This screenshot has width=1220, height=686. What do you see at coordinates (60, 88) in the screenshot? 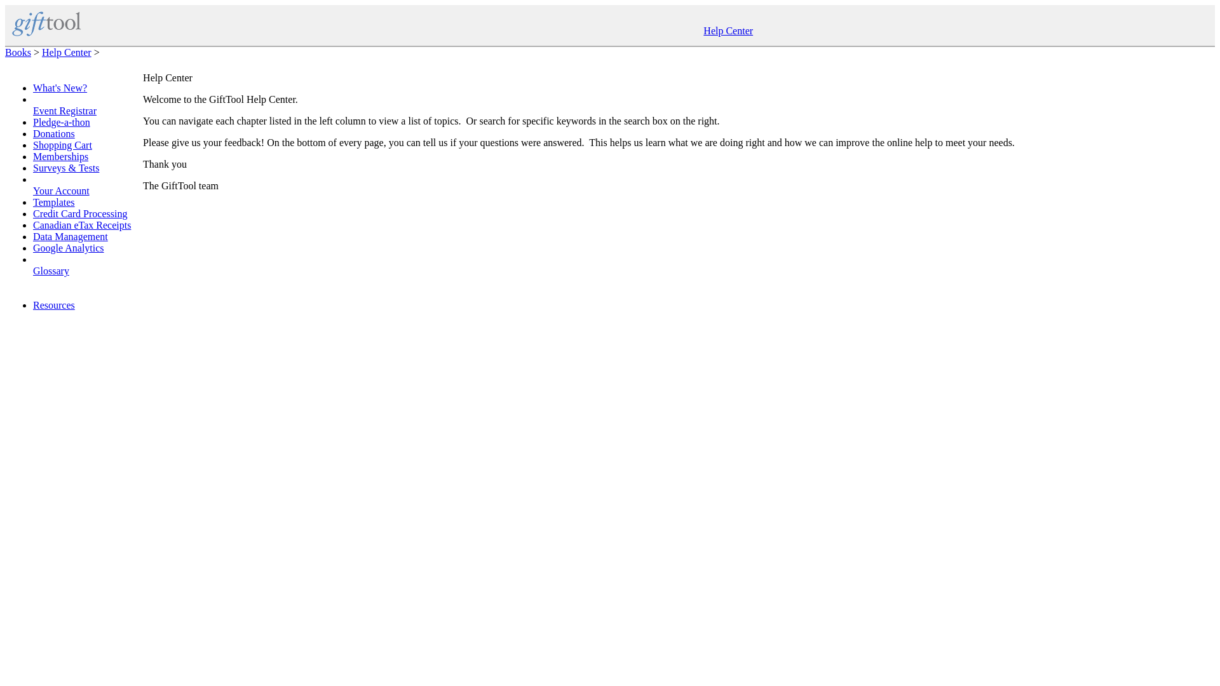
I see `What's New?` at bounding box center [60, 88].